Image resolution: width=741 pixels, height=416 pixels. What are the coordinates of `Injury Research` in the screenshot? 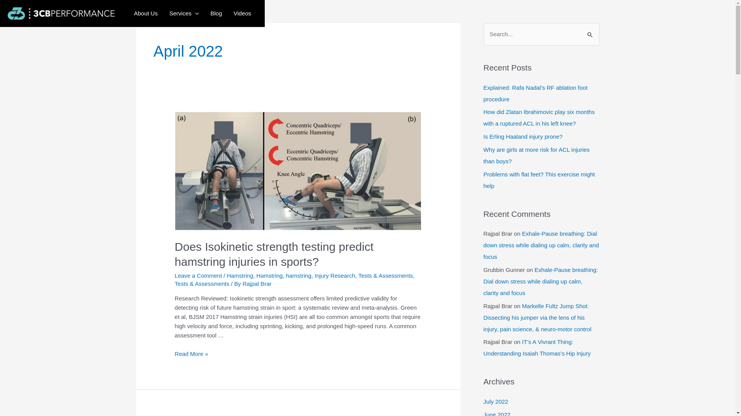 It's located at (335, 276).